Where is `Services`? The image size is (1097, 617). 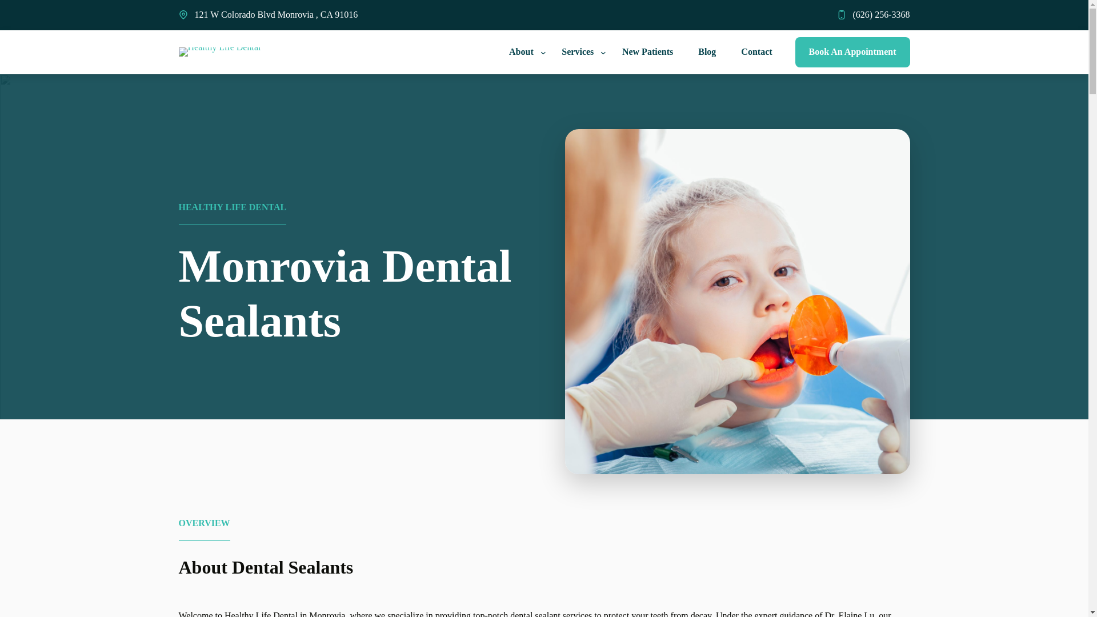 Services is located at coordinates (575, 53).